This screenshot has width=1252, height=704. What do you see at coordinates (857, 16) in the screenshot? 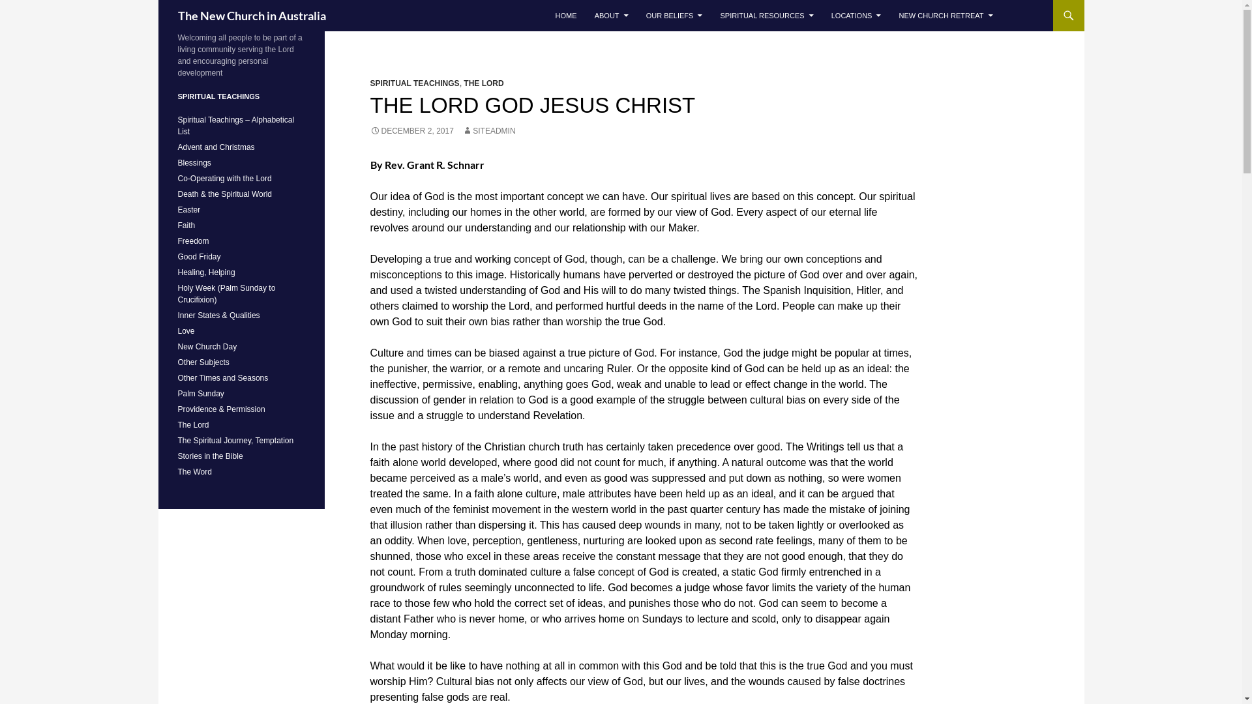
I see `LOCATIONS` at bounding box center [857, 16].